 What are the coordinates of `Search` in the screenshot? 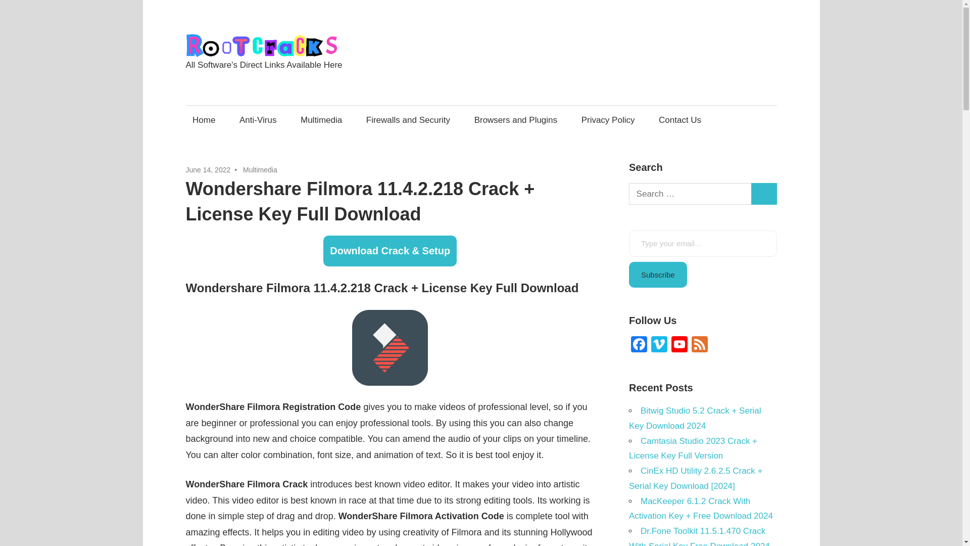 It's located at (764, 194).